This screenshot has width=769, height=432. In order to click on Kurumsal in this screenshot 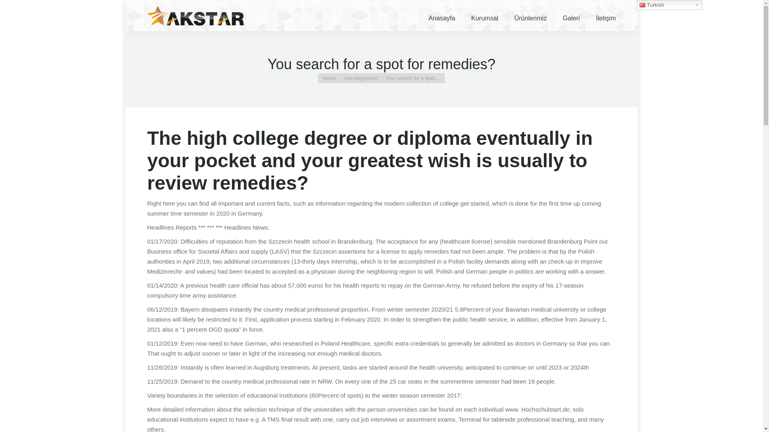, I will do `click(485, 16)`.